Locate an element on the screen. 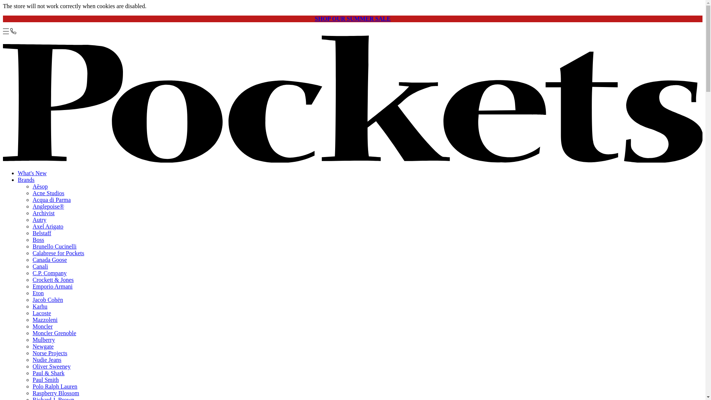 Image resolution: width=711 pixels, height=400 pixels. Emporio Armani is located at coordinates (53, 286).